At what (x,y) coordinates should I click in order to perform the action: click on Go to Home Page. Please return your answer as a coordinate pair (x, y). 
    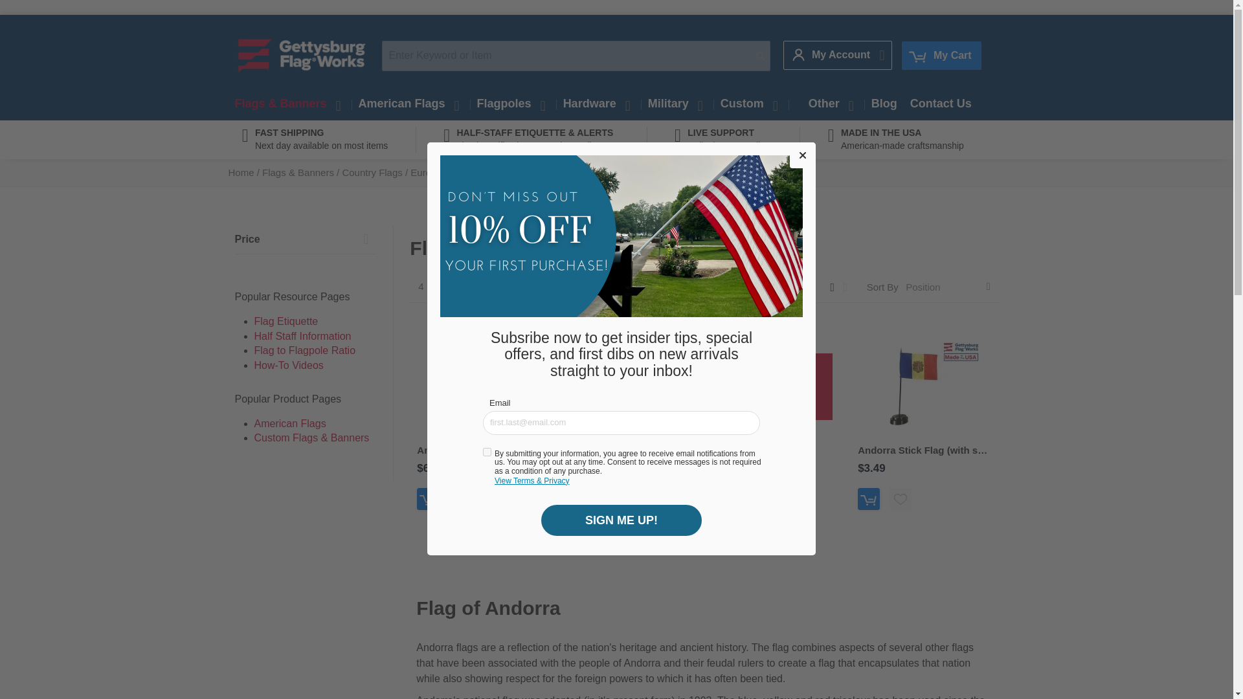
    Looking at the image, I should click on (241, 172).